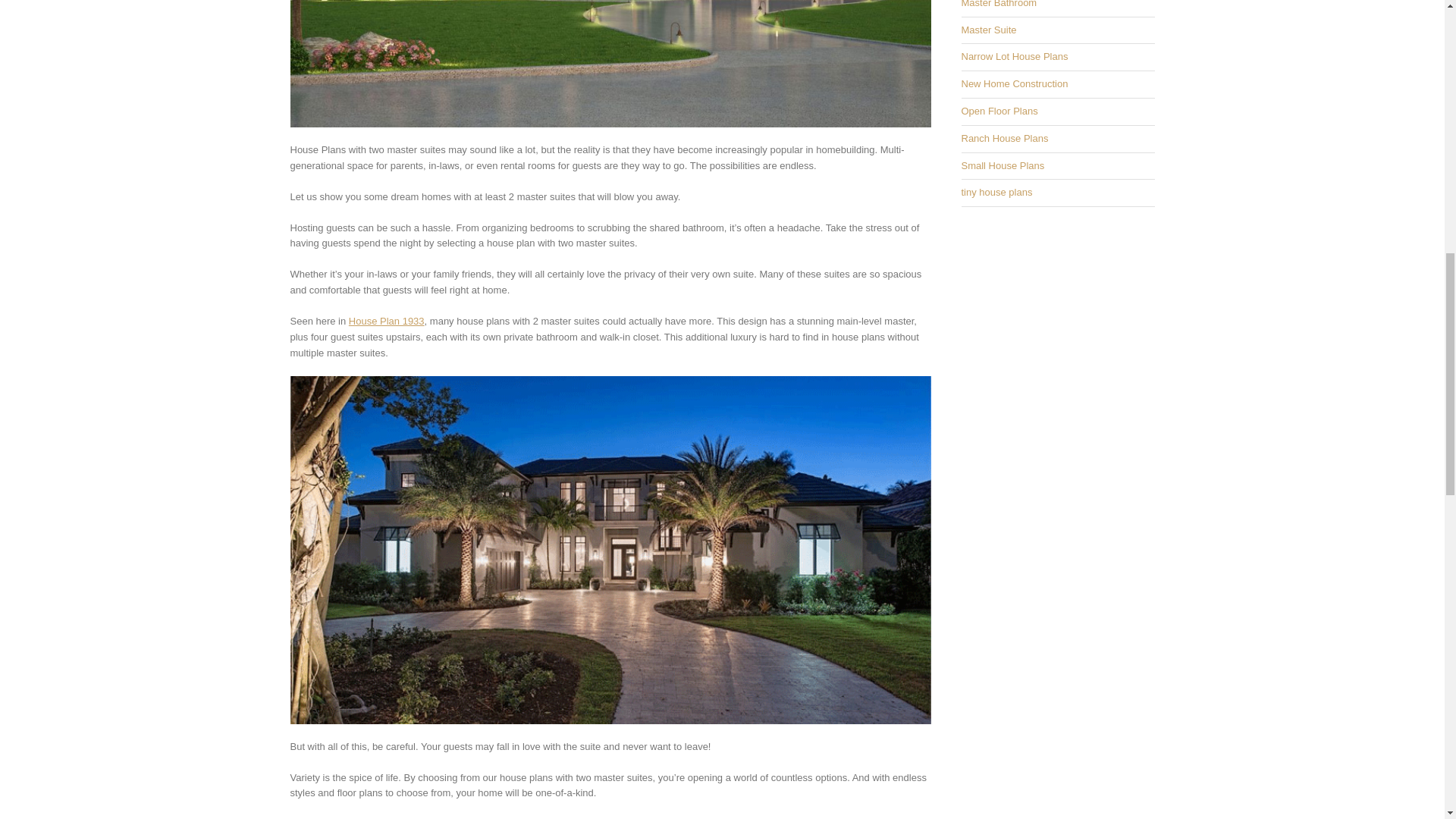  I want to click on tiny house plans, so click(996, 193).